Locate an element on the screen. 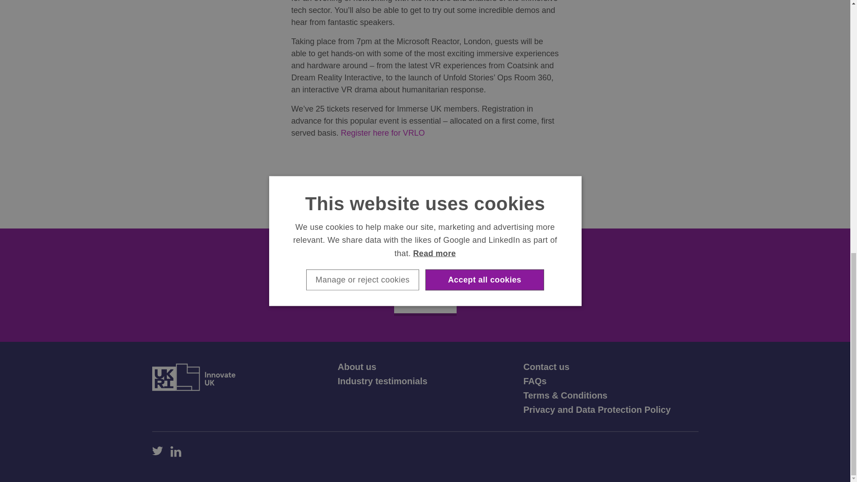 The image size is (857, 482). Link to Immersive Tech Network on LinkedIn is located at coordinates (176, 452).